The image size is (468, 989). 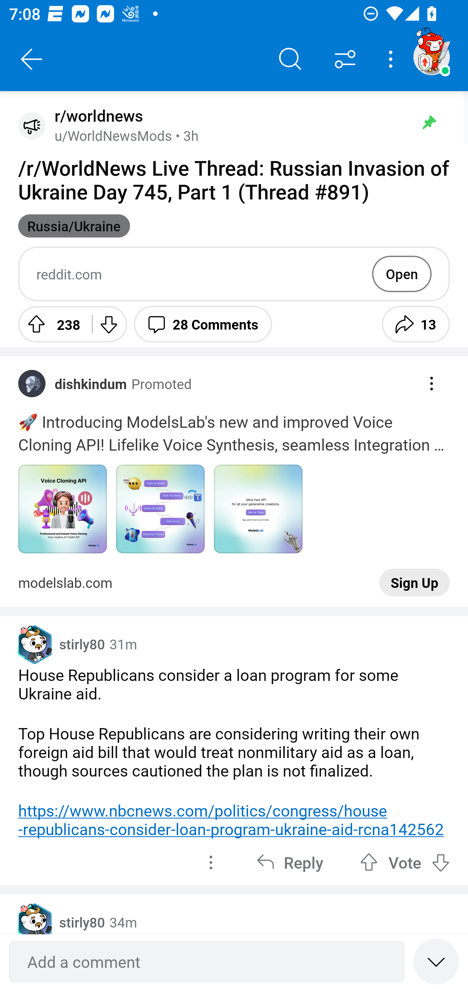 I want to click on Image 3 of 3. , so click(x=258, y=509).